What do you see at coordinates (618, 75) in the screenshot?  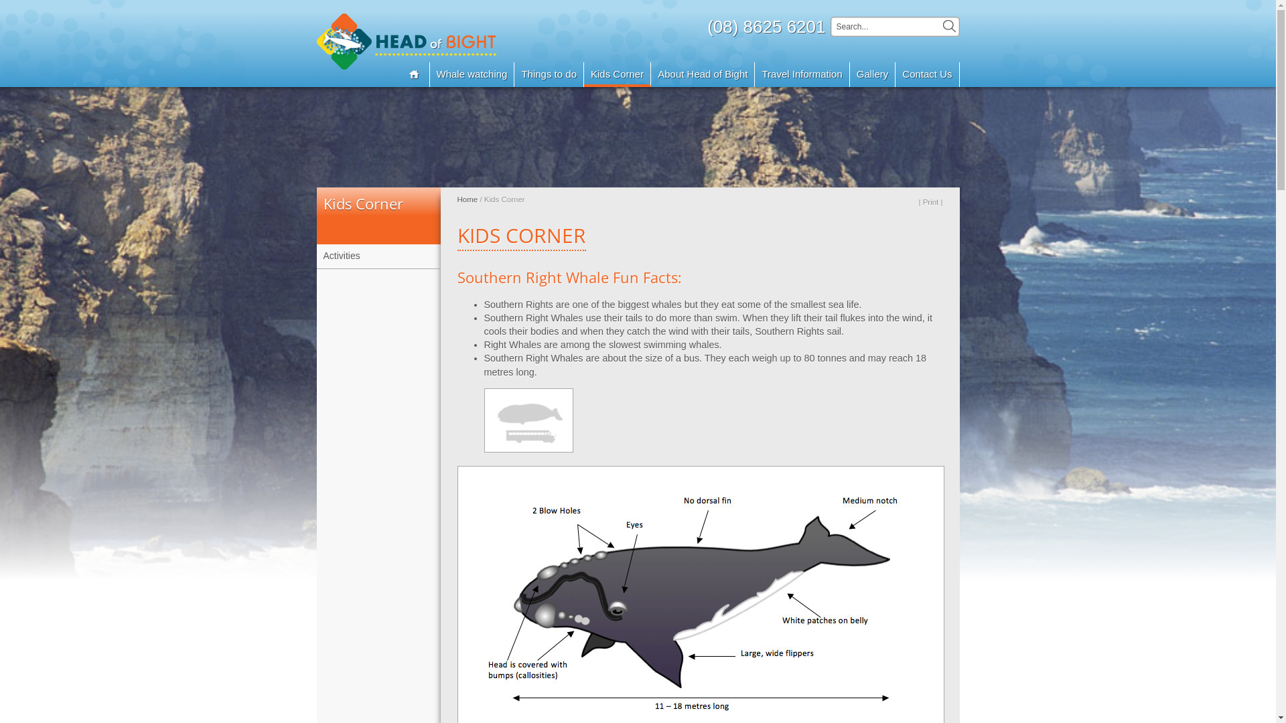 I see `Kids Corner` at bounding box center [618, 75].